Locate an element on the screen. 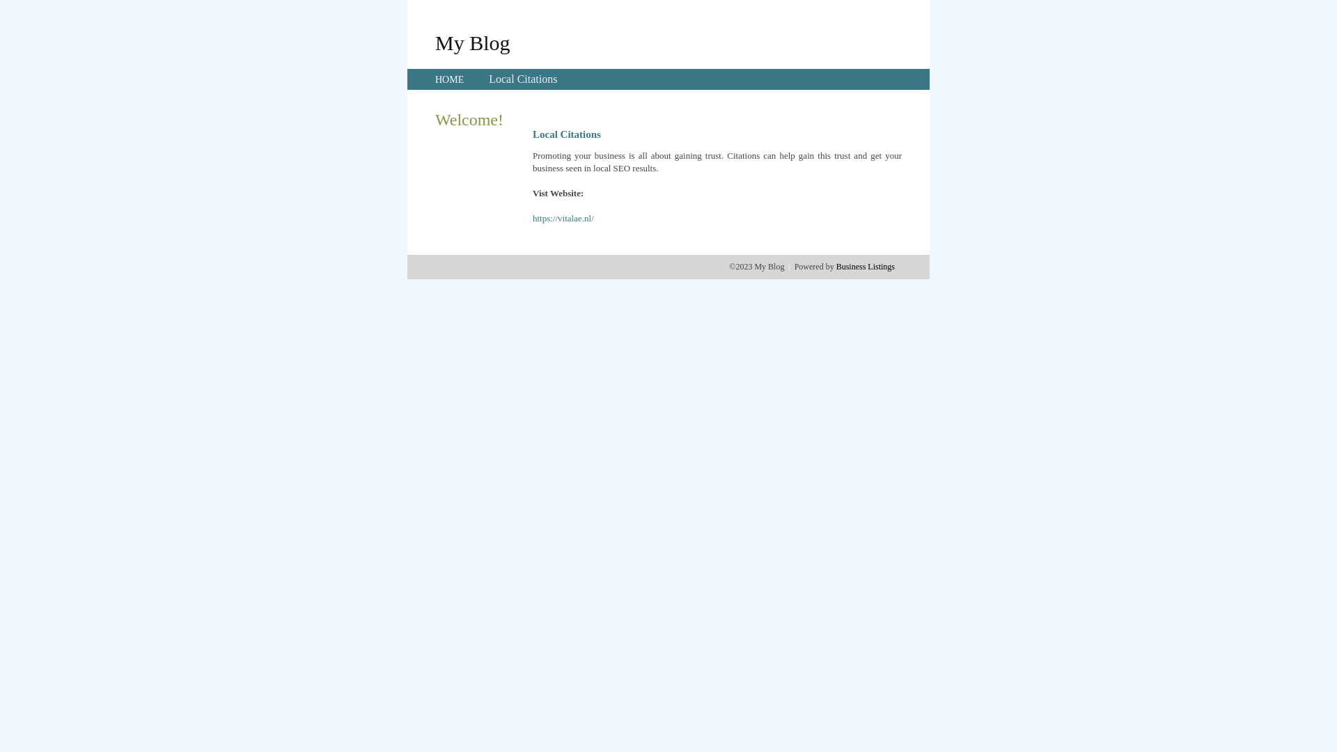  Local Citations is located at coordinates (523, 79).